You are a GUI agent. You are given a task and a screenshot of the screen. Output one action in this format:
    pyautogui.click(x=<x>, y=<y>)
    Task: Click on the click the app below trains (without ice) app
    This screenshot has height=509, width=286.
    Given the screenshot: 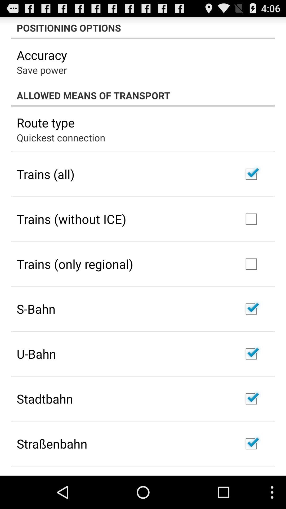 What is the action you would take?
    pyautogui.click(x=75, y=264)
    